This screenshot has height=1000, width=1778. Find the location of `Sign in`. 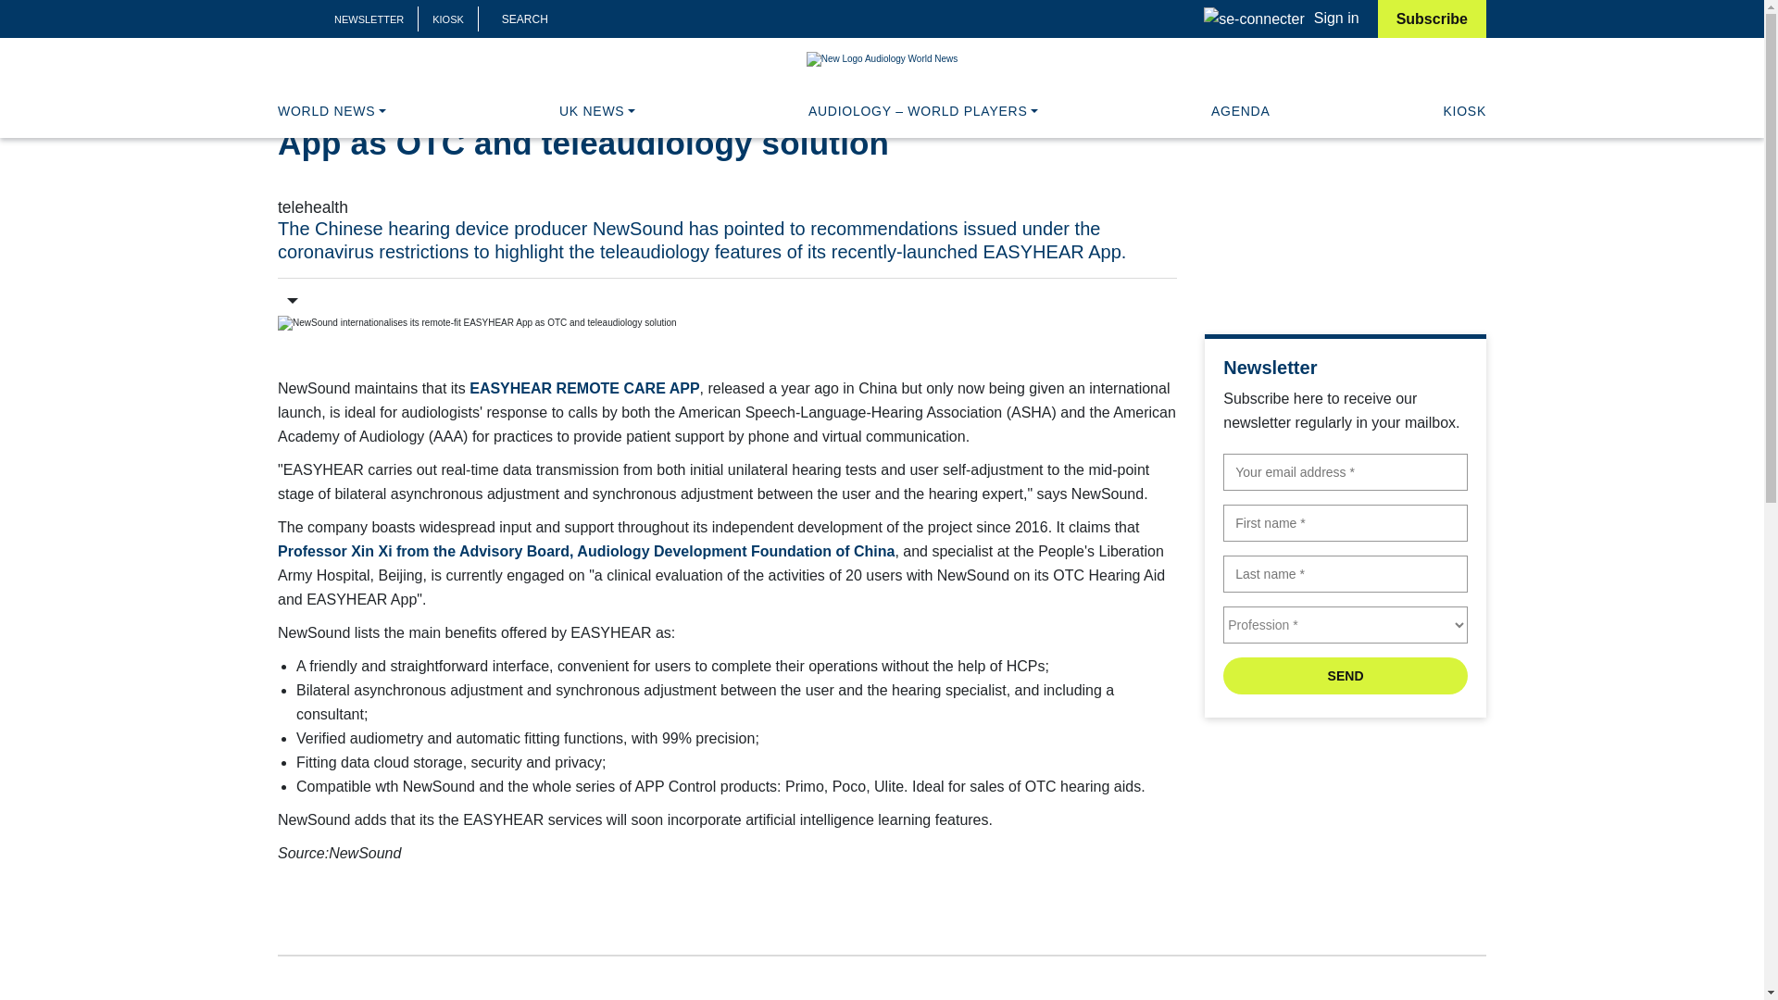

Sign in is located at coordinates (1280, 18).